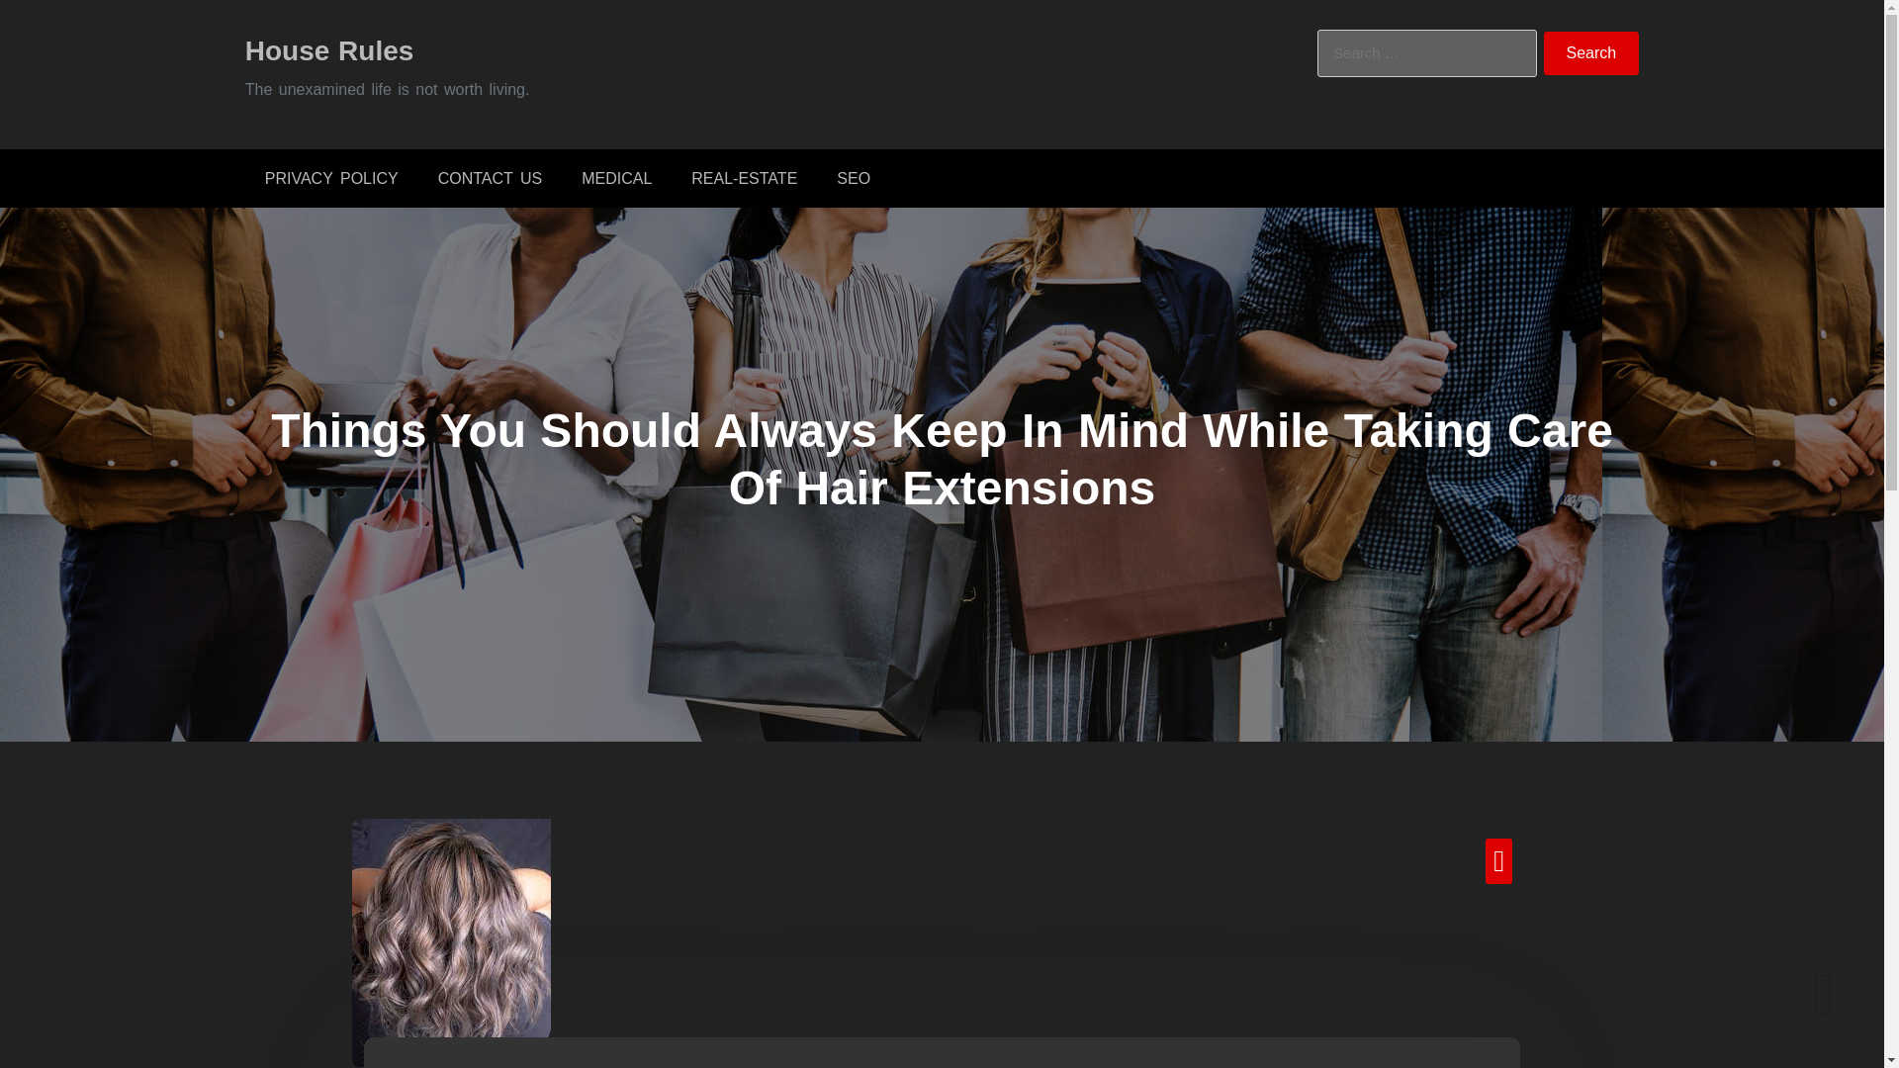 The image size is (1899, 1068). Describe the element at coordinates (490, 178) in the screenshot. I see `CONTACT US` at that location.